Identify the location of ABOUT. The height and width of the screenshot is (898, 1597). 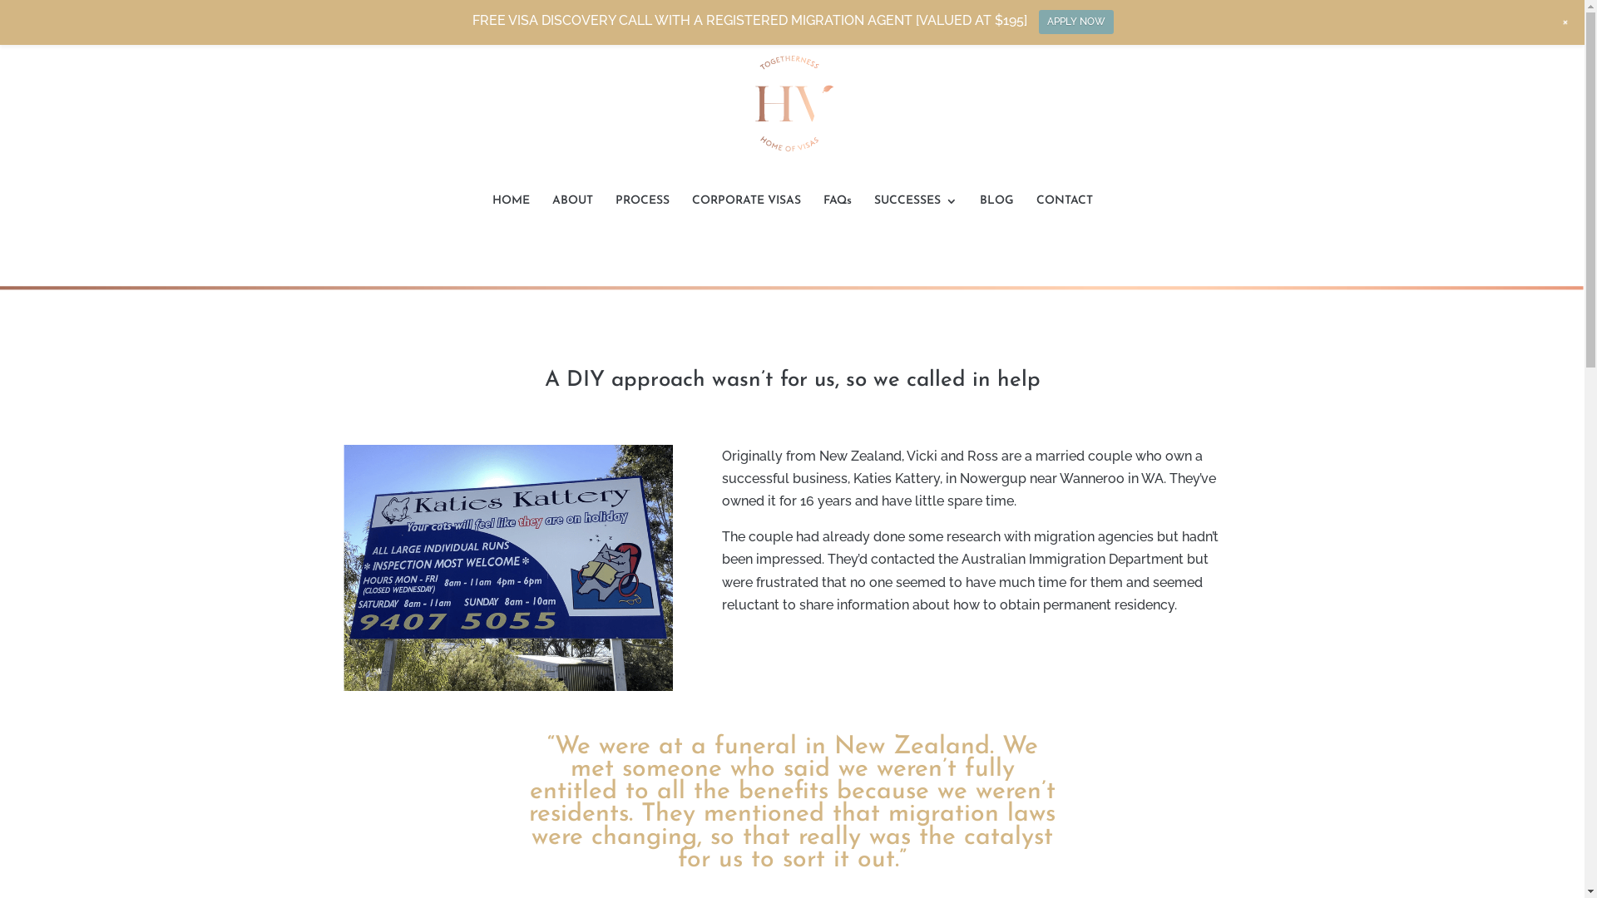
(572, 218).